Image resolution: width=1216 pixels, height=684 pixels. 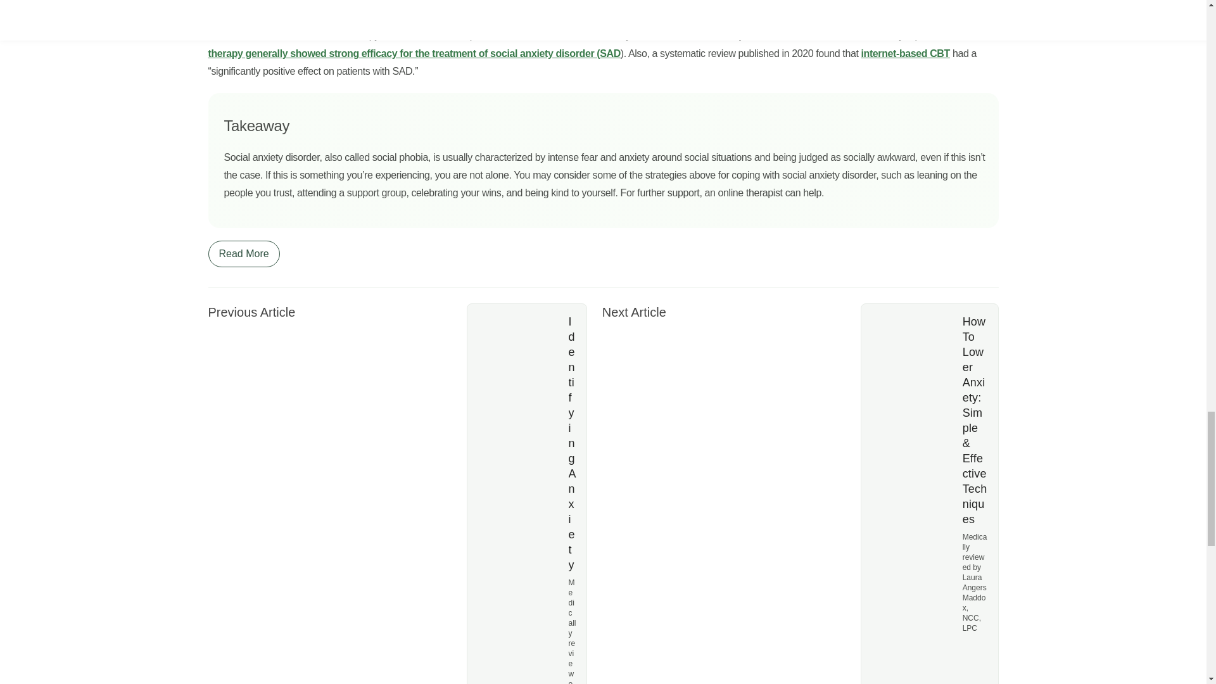 What do you see at coordinates (905, 53) in the screenshot?
I see `internet-based CBT` at bounding box center [905, 53].